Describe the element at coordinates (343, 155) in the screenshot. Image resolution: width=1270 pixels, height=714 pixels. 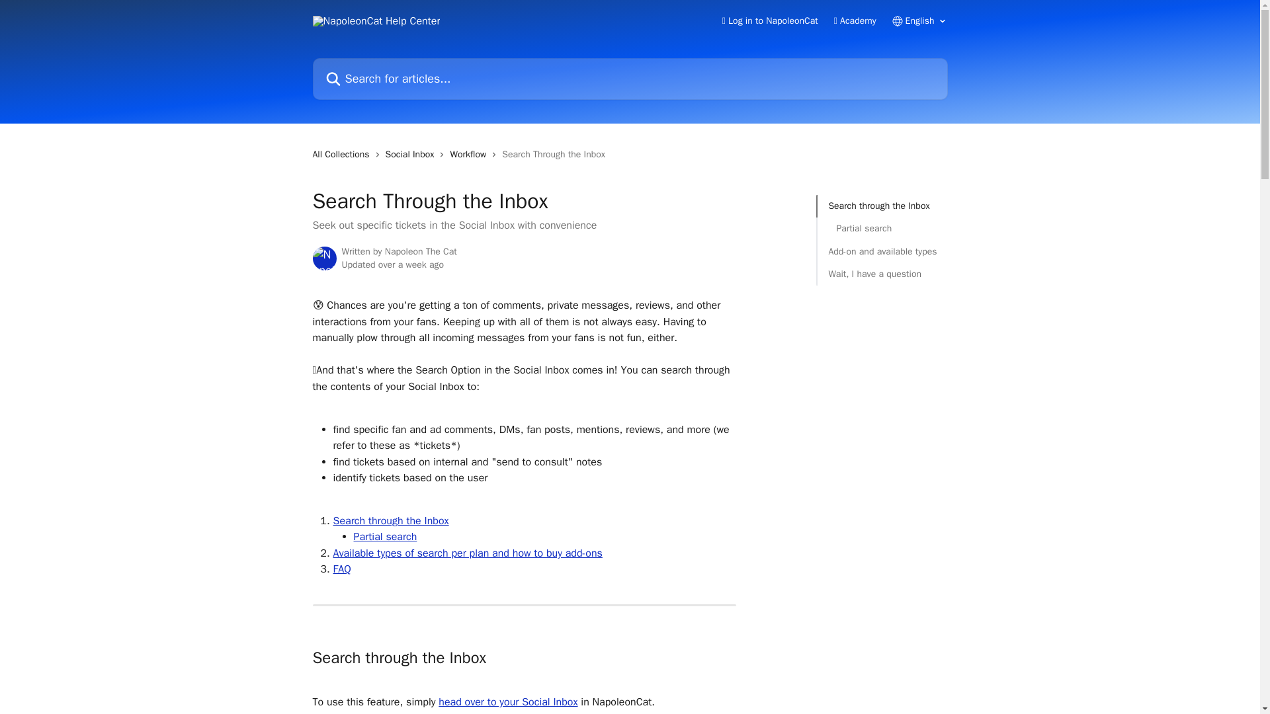
I see `All Collections` at that location.